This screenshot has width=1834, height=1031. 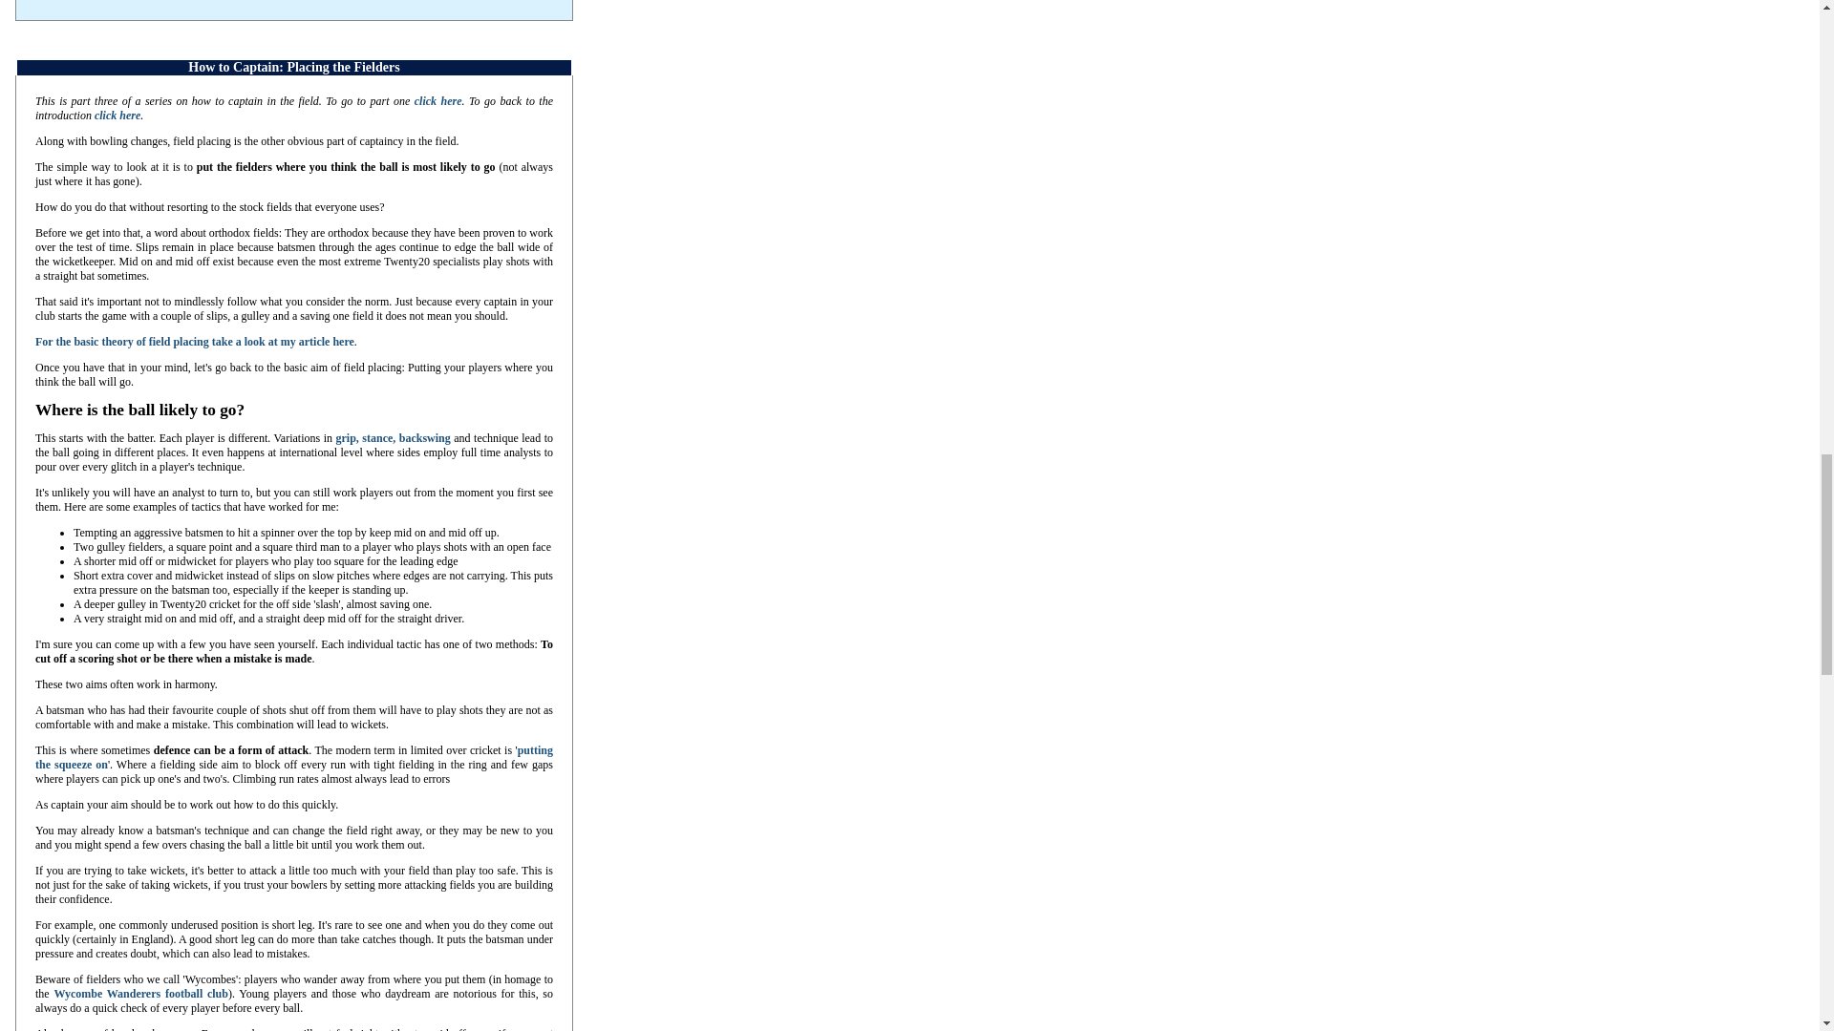 I want to click on grip, stance, backswing, so click(x=392, y=437).